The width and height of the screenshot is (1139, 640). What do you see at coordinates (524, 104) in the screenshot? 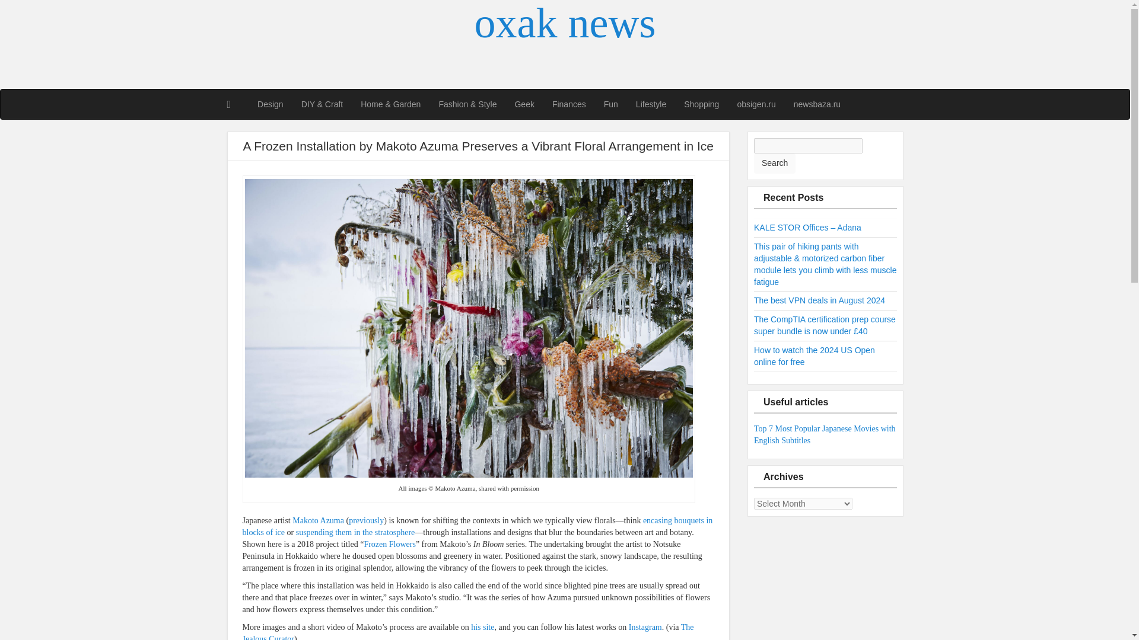
I see `Geek` at bounding box center [524, 104].